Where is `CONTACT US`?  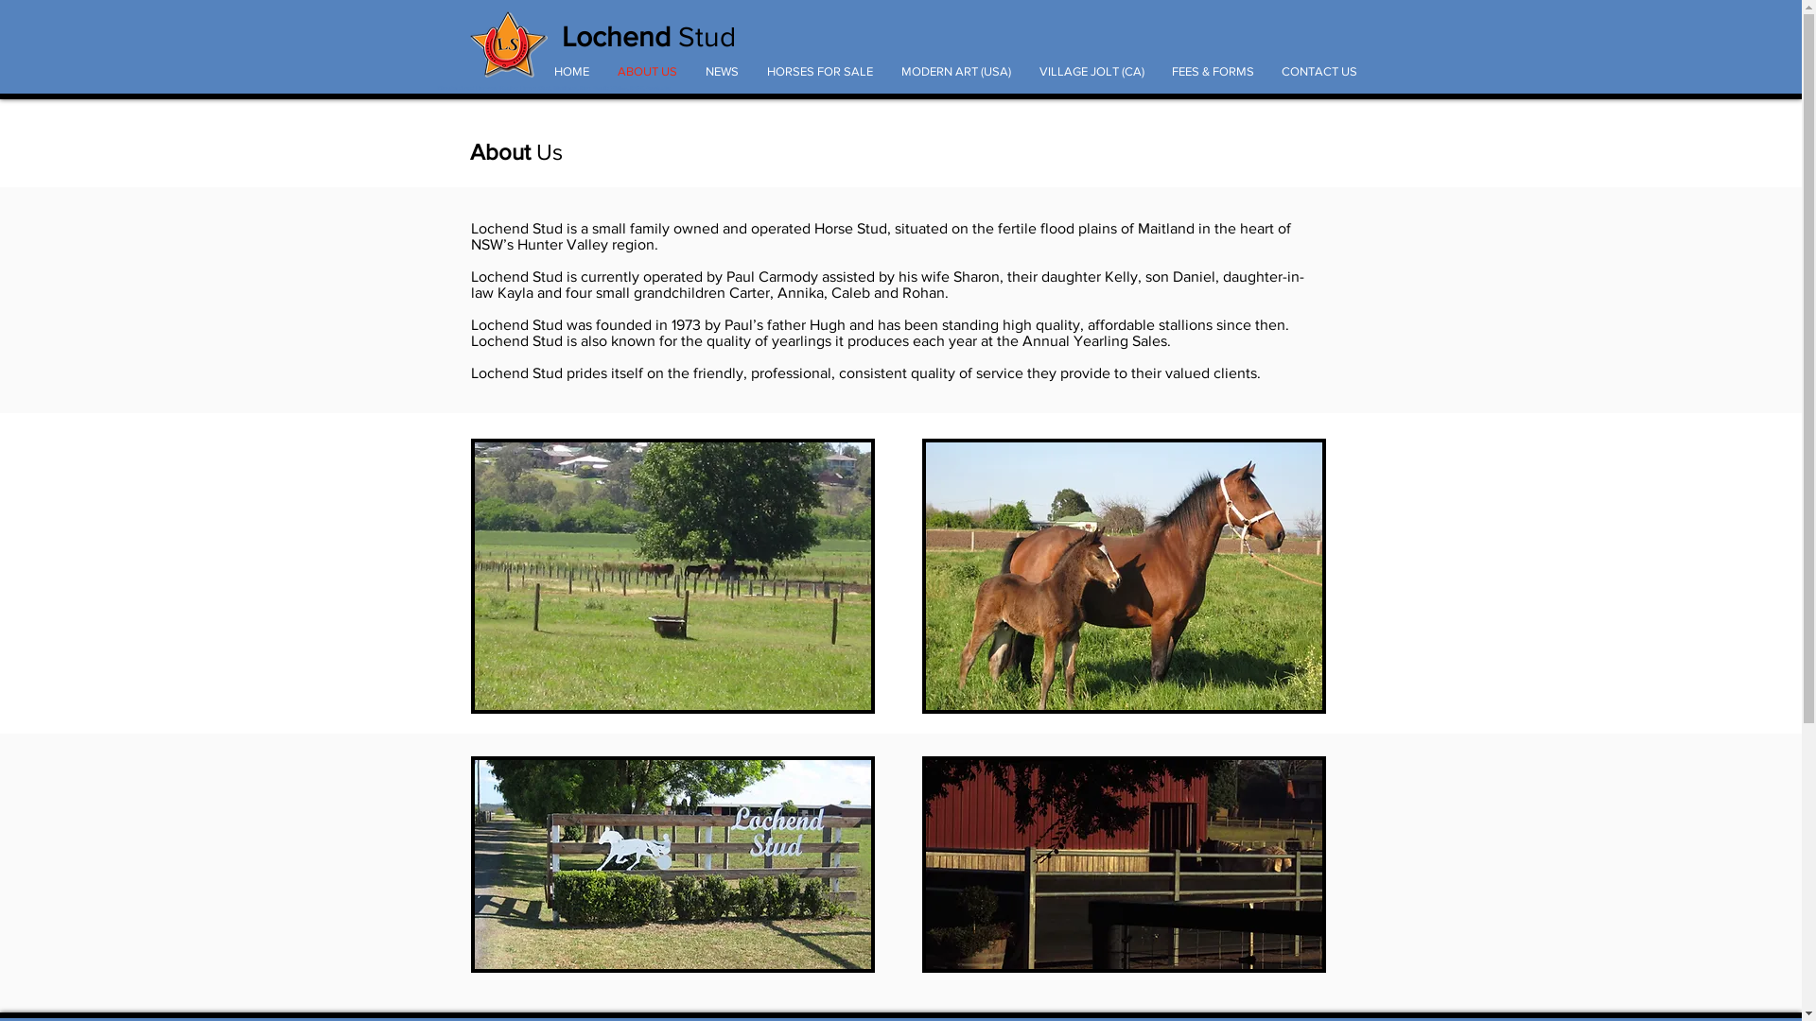
CONTACT US is located at coordinates (1318, 72).